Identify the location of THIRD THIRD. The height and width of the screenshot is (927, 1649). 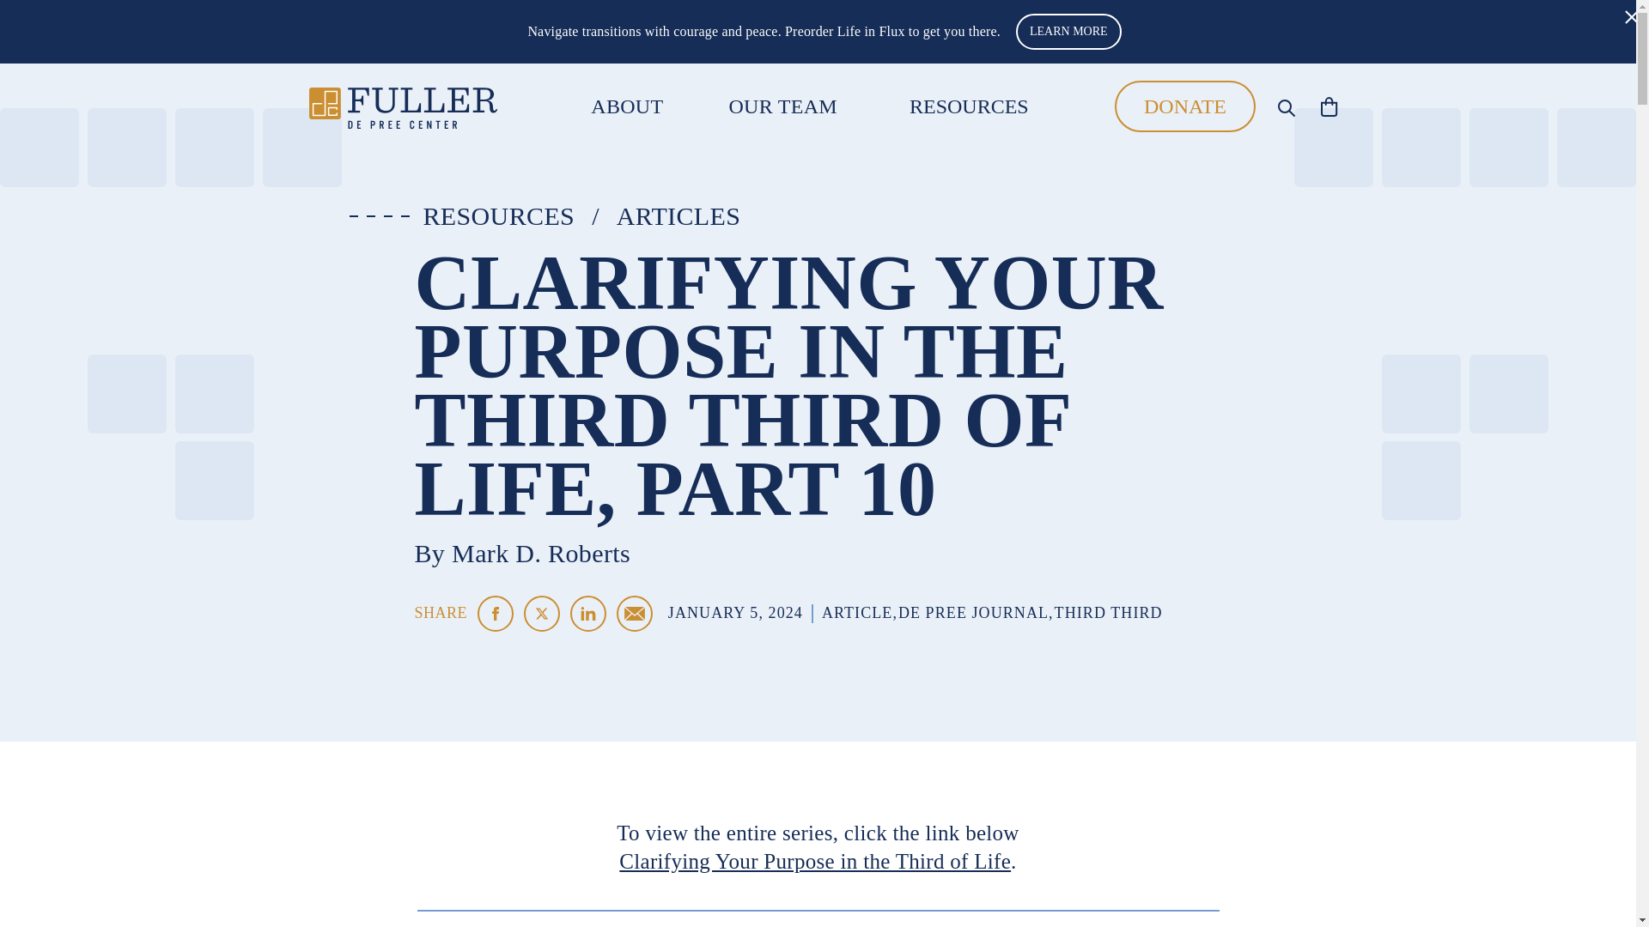
(1108, 613).